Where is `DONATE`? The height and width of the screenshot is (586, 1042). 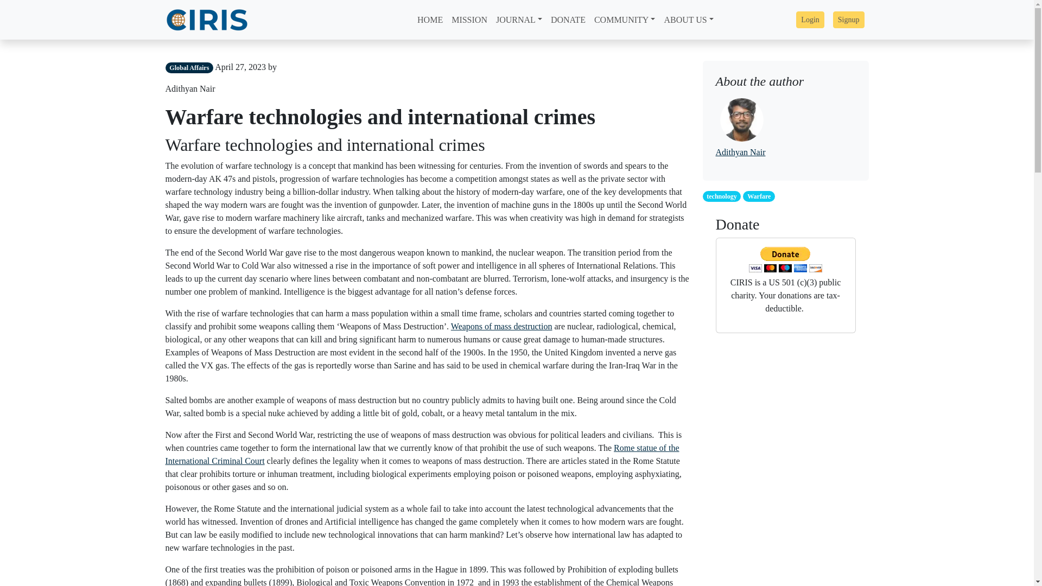 DONATE is located at coordinates (568, 20).